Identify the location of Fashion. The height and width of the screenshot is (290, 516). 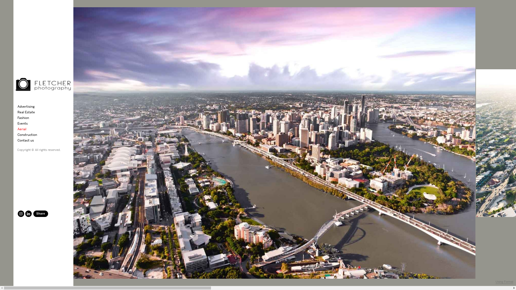
(24, 118).